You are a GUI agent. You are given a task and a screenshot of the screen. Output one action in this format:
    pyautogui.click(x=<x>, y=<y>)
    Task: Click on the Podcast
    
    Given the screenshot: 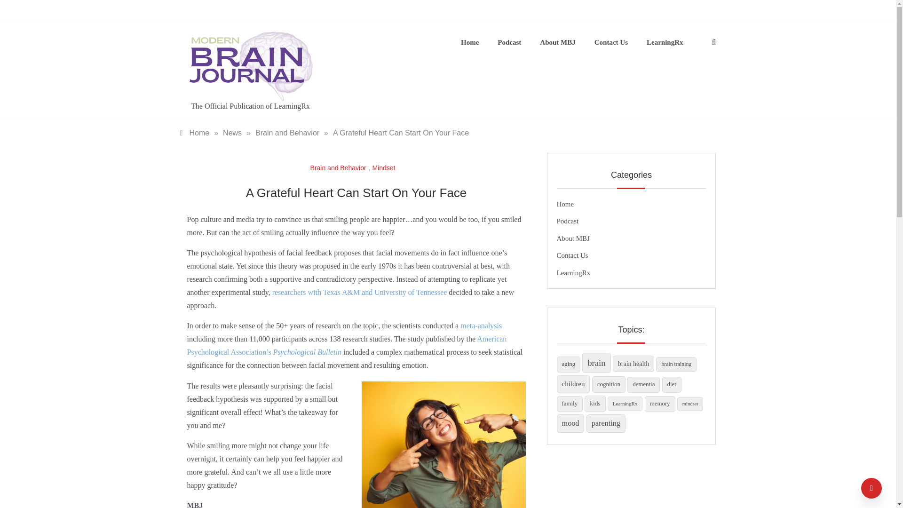 What is the action you would take?
    pyautogui.click(x=568, y=221)
    